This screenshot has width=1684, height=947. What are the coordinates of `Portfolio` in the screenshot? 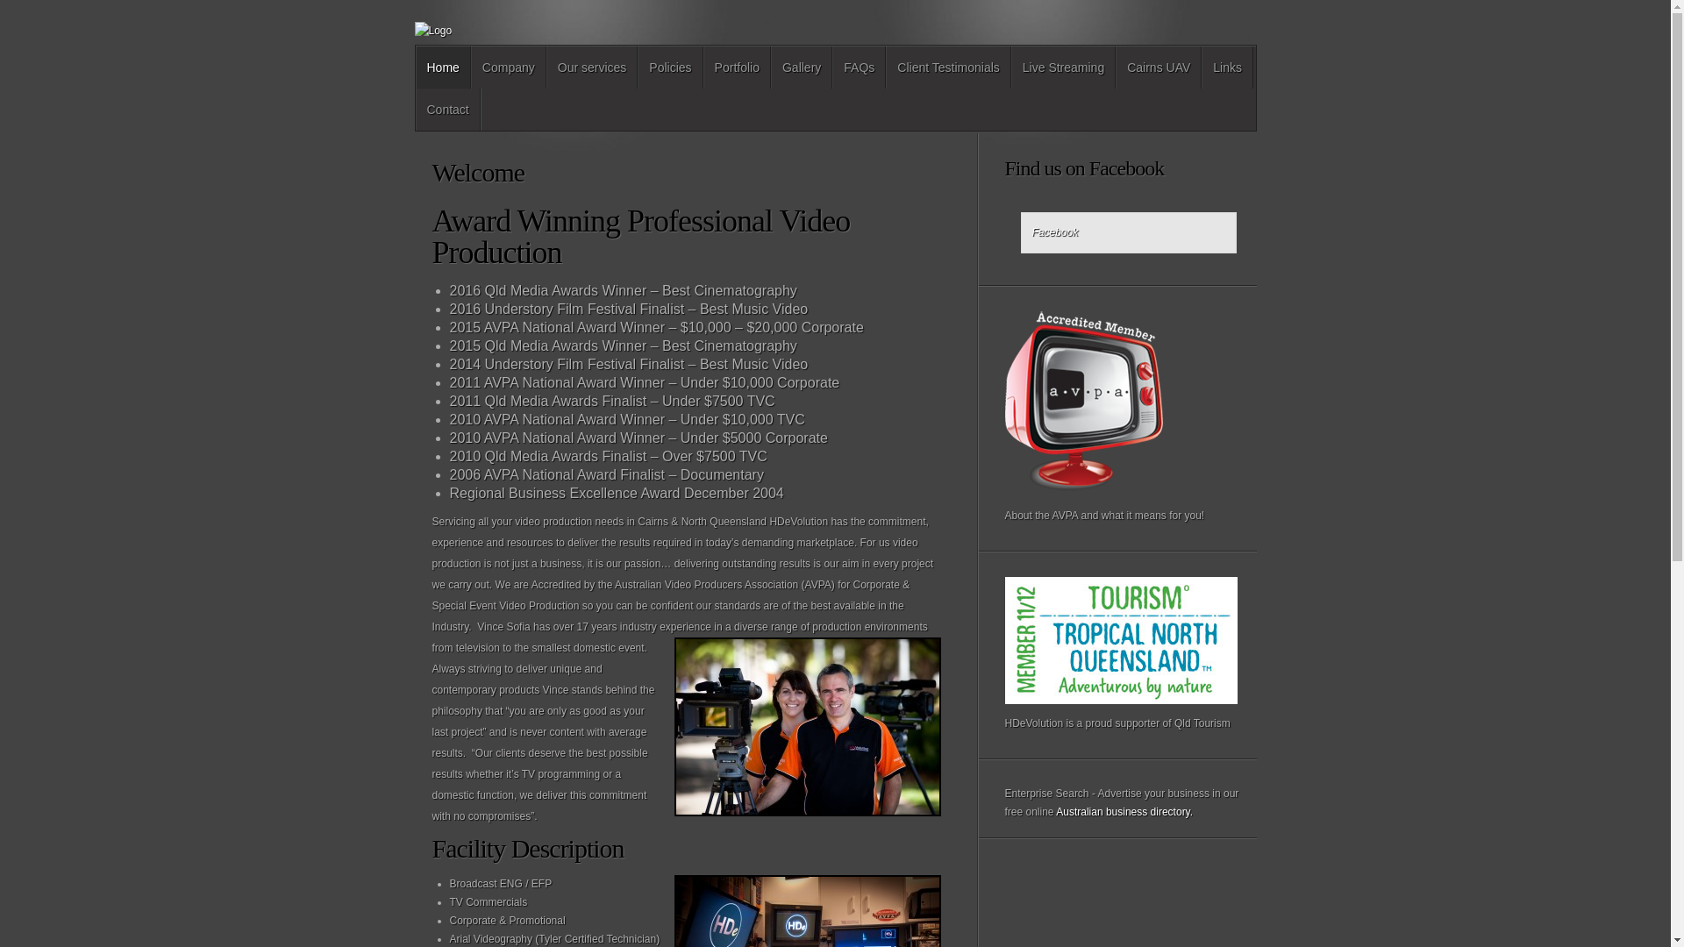 It's located at (737, 68).